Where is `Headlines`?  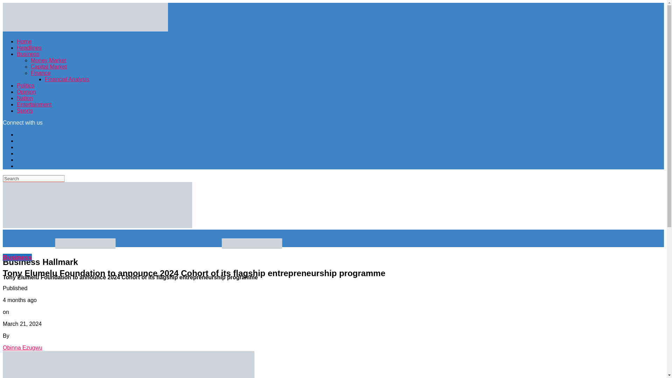 Headlines is located at coordinates (29, 48).